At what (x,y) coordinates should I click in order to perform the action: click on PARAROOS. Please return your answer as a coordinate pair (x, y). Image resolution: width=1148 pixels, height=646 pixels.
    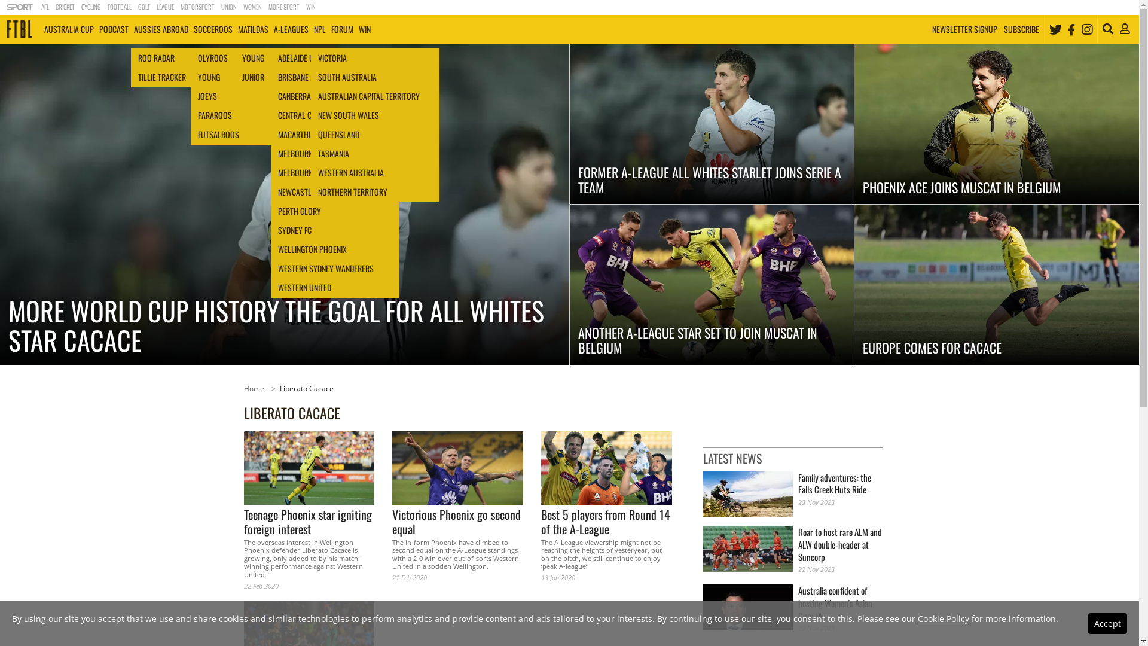
    Looking at the image, I should click on (255, 115).